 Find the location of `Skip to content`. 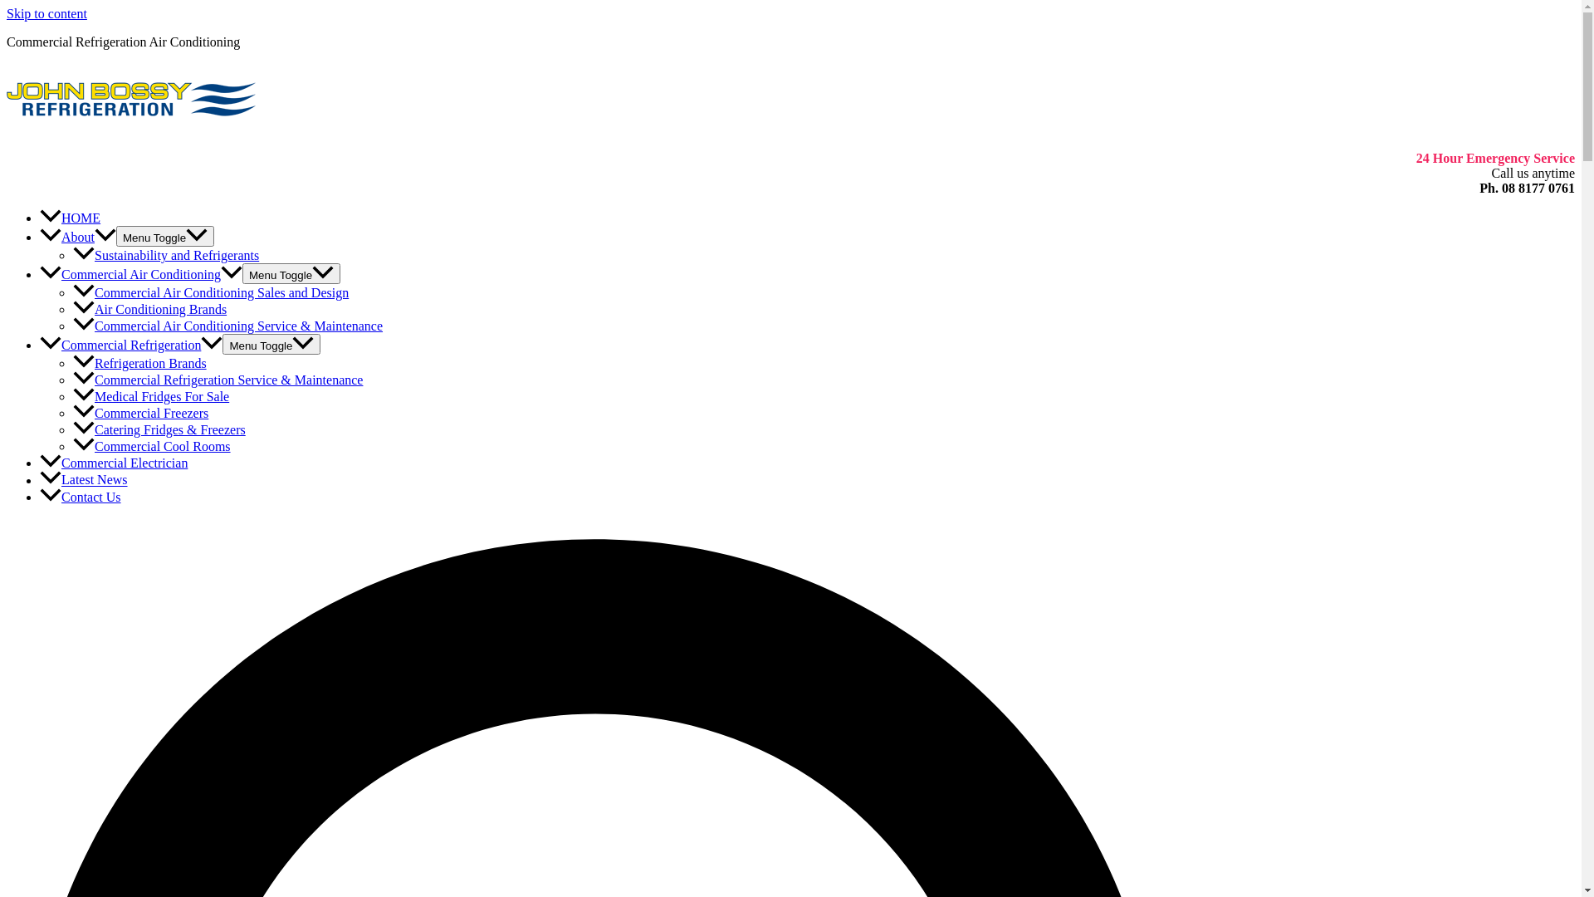

Skip to content is located at coordinates (46, 13).